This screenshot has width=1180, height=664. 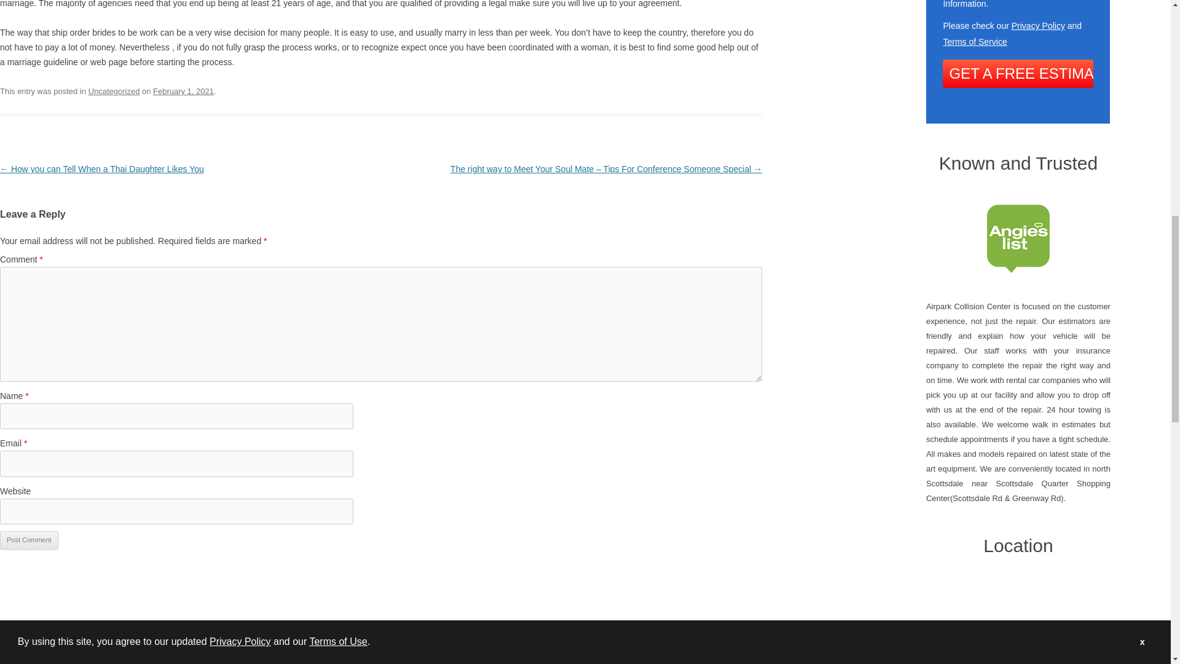 What do you see at coordinates (1038, 25) in the screenshot?
I see `Privacy Policy` at bounding box center [1038, 25].